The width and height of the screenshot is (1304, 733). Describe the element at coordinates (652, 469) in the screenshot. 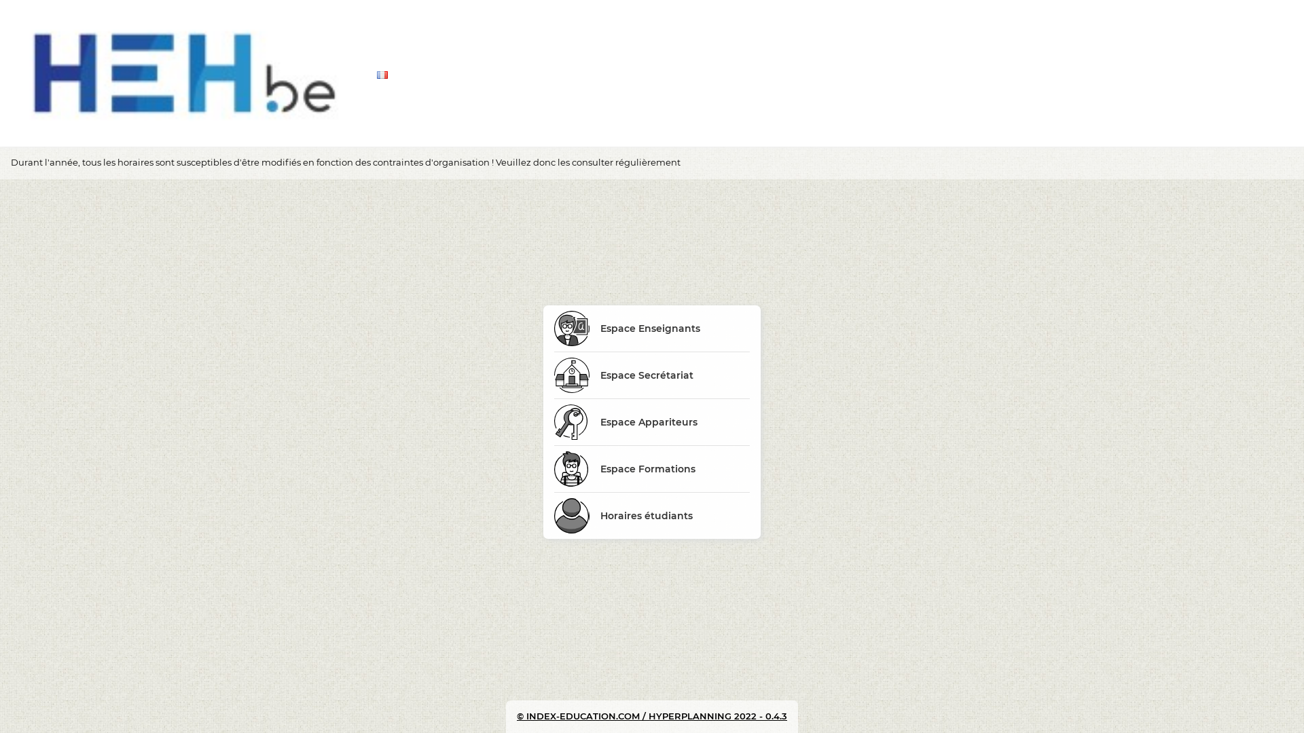

I see `Espace Formations` at that location.